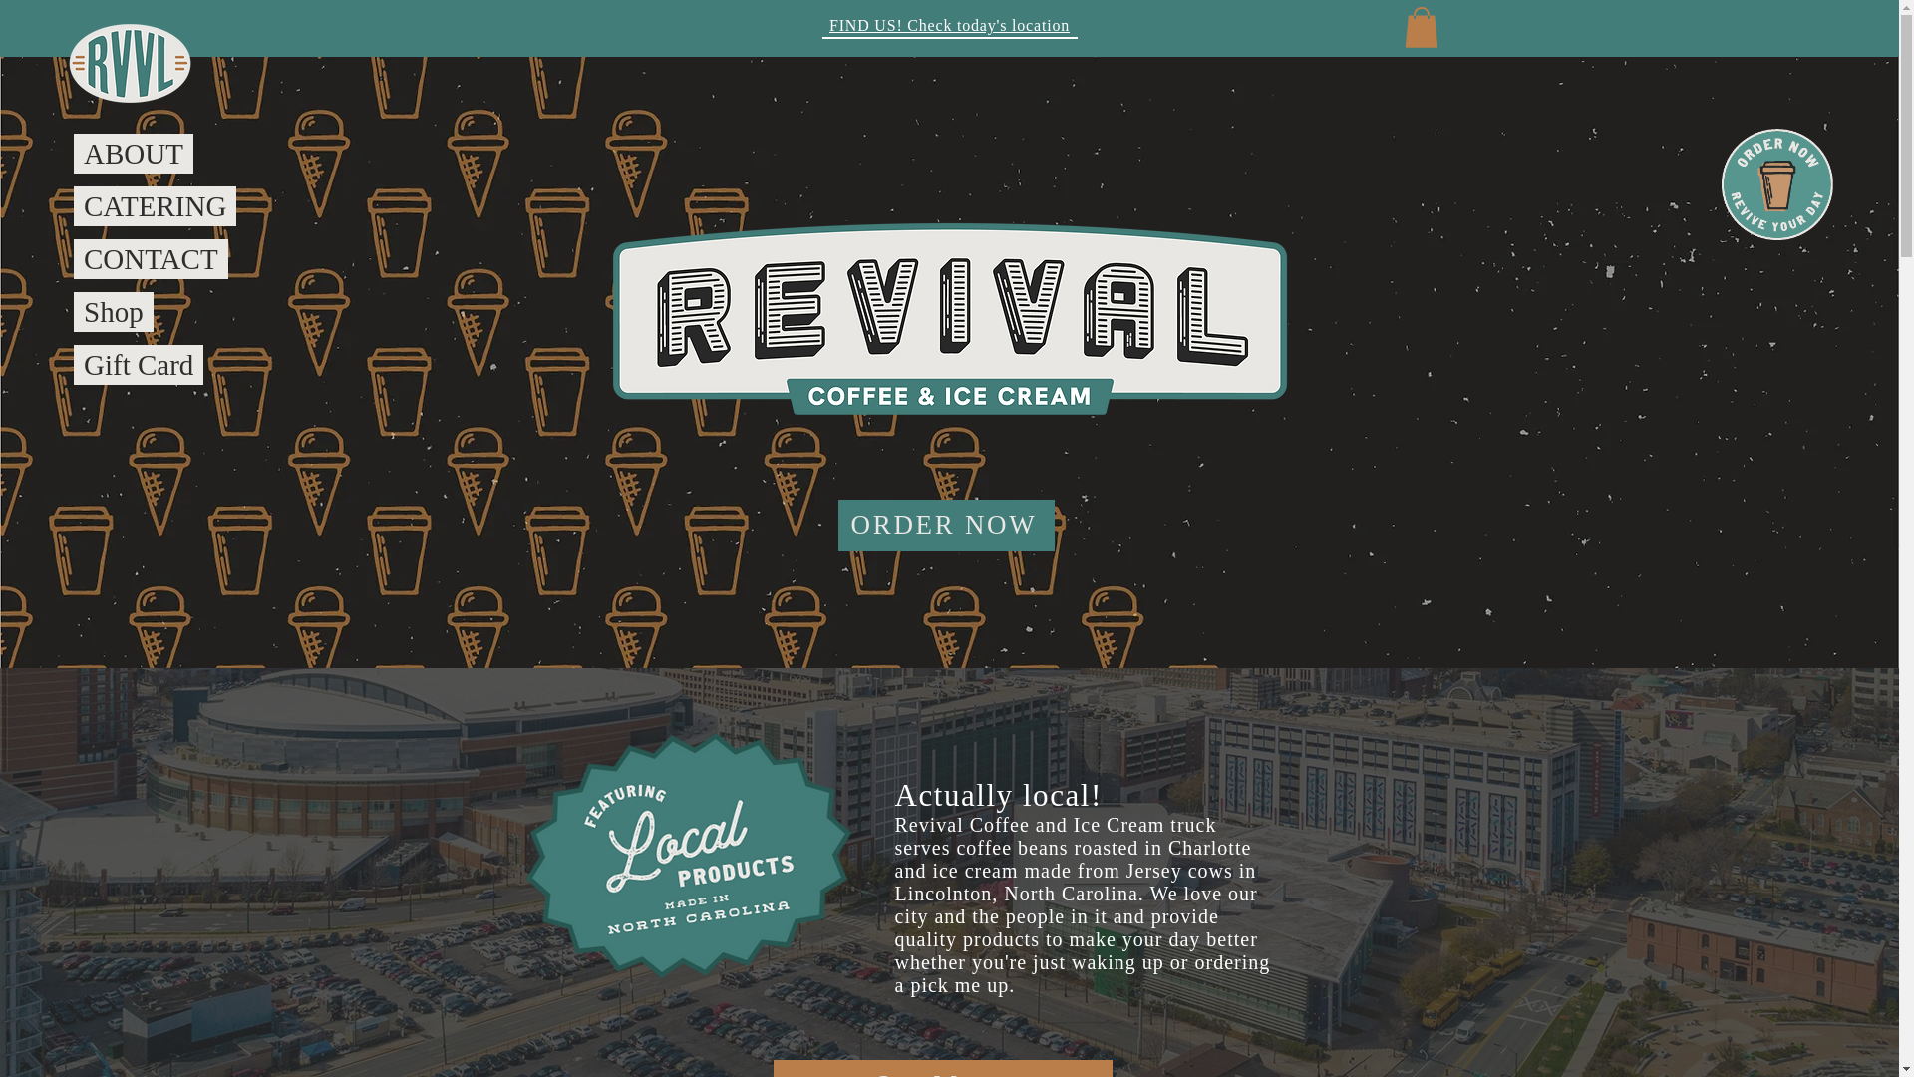 The width and height of the screenshot is (1914, 1077). I want to click on FIND US! Check today's location, so click(949, 25).